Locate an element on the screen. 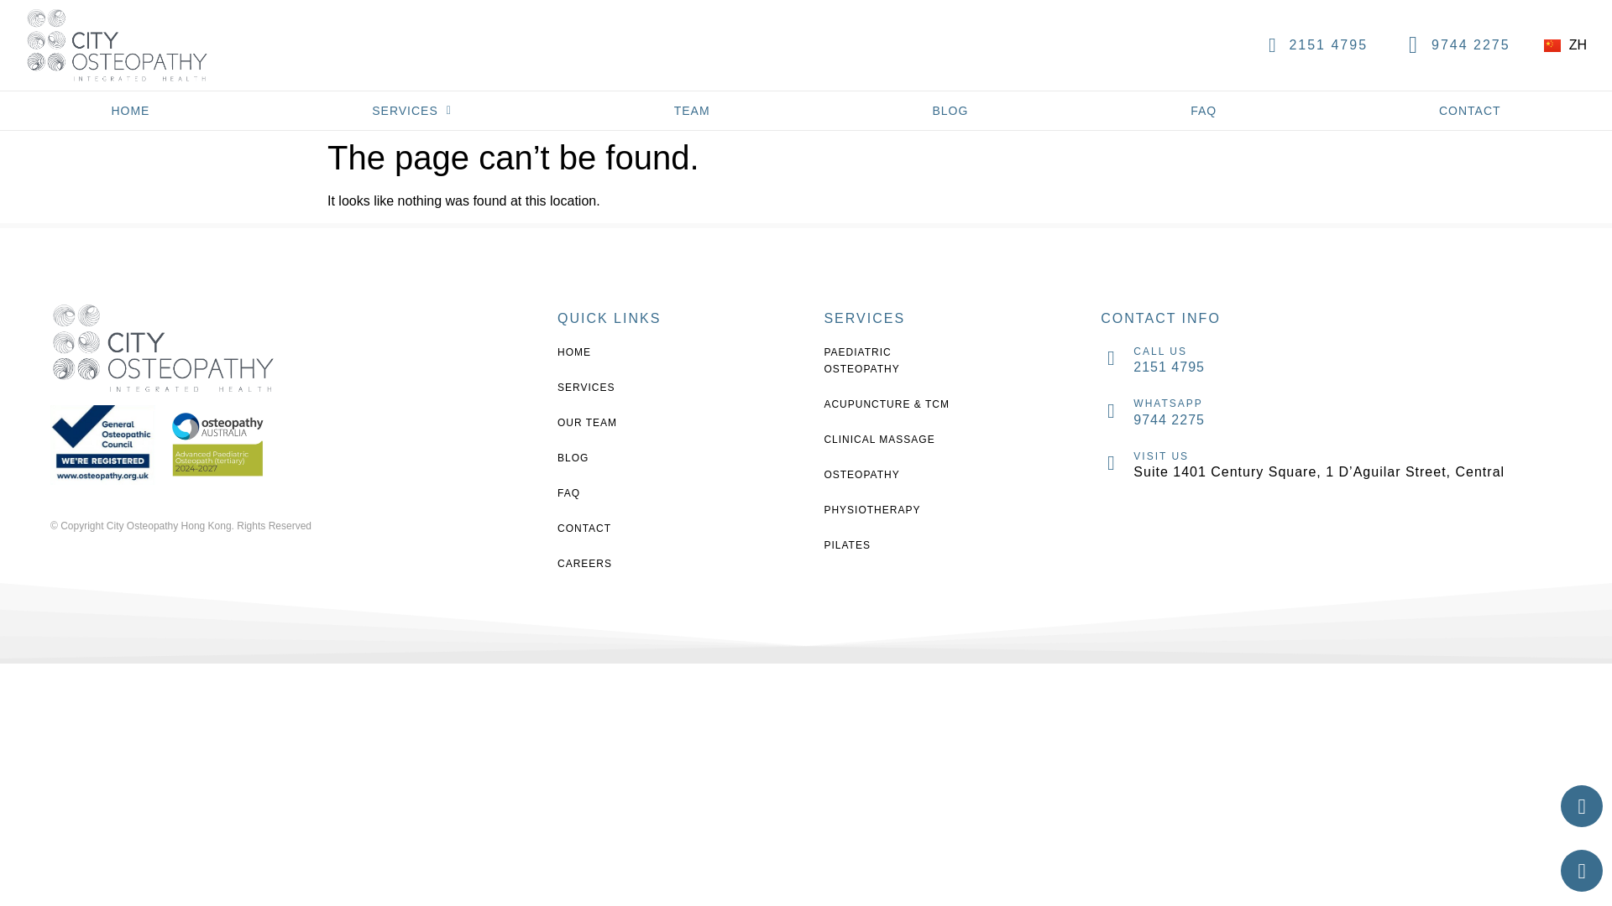 The height and width of the screenshot is (906, 1612). SERVICES is located at coordinates (411, 111).